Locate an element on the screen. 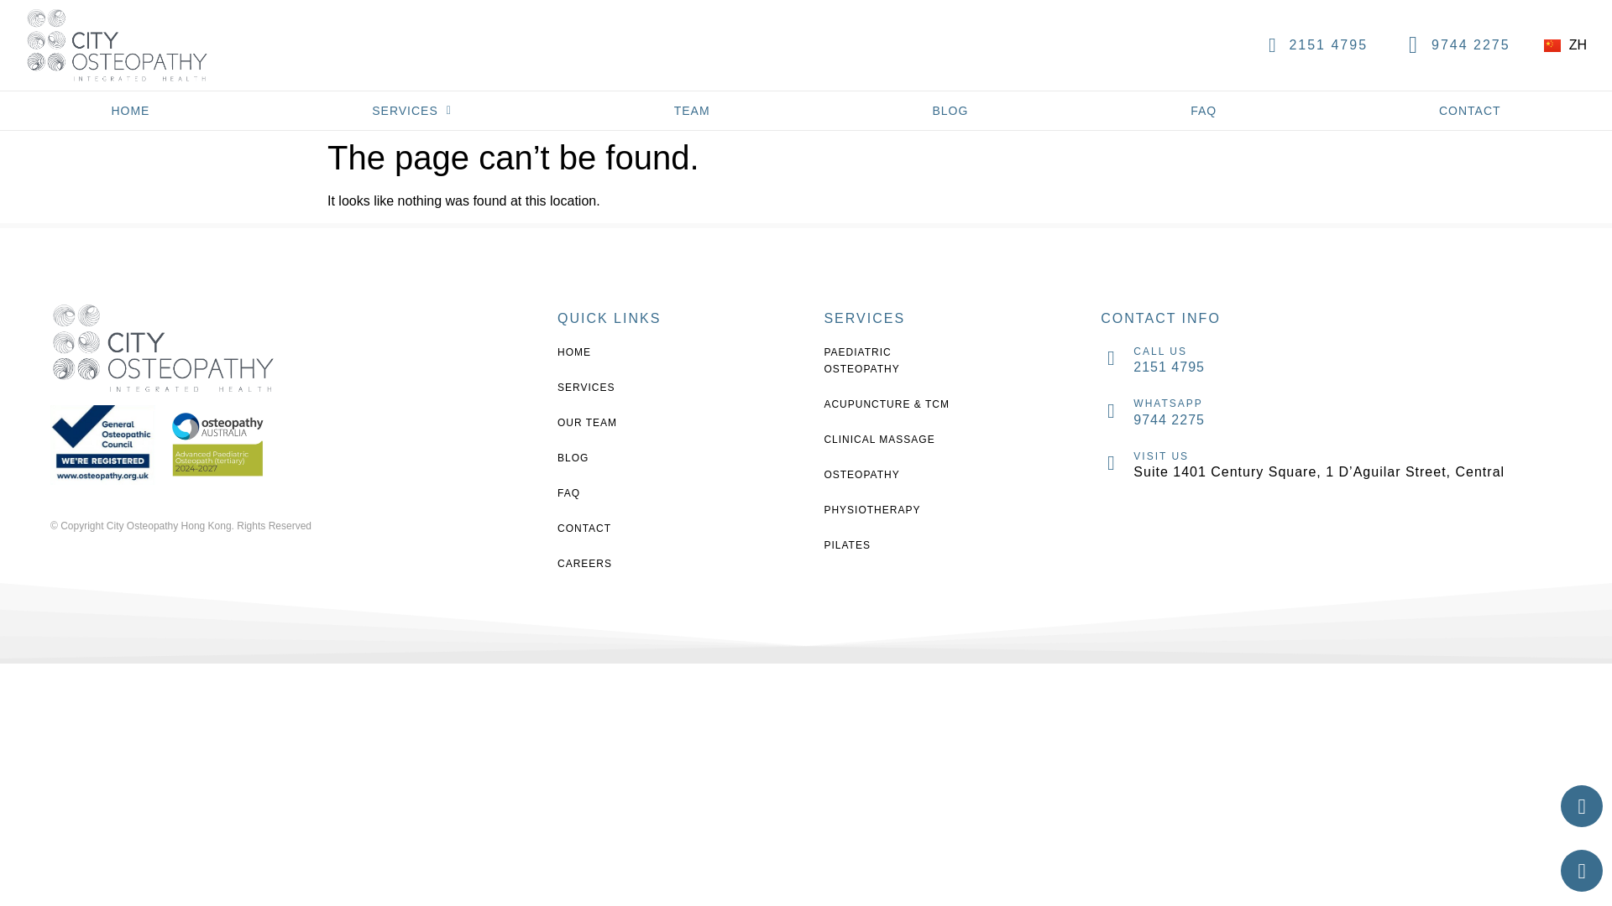 The height and width of the screenshot is (906, 1612). SERVICES is located at coordinates (411, 111).